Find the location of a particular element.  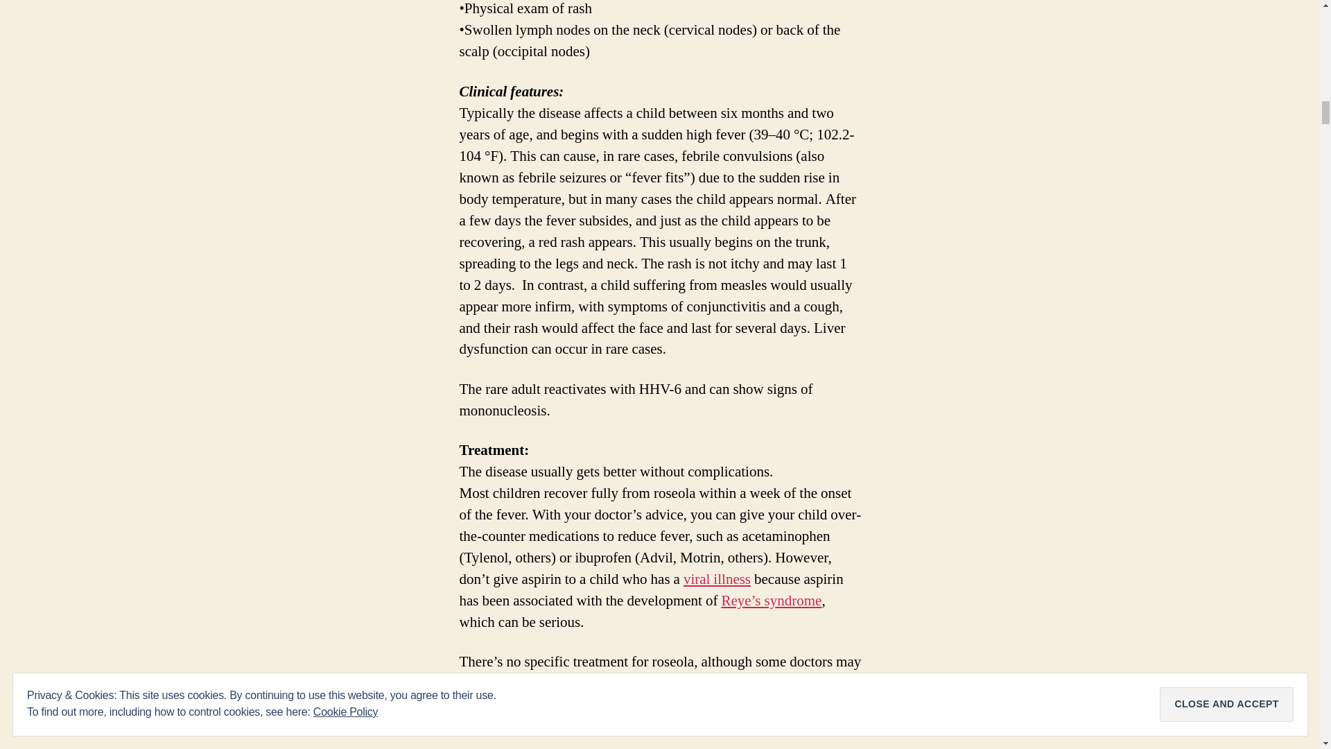

Reye's syndrome is located at coordinates (771, 601).